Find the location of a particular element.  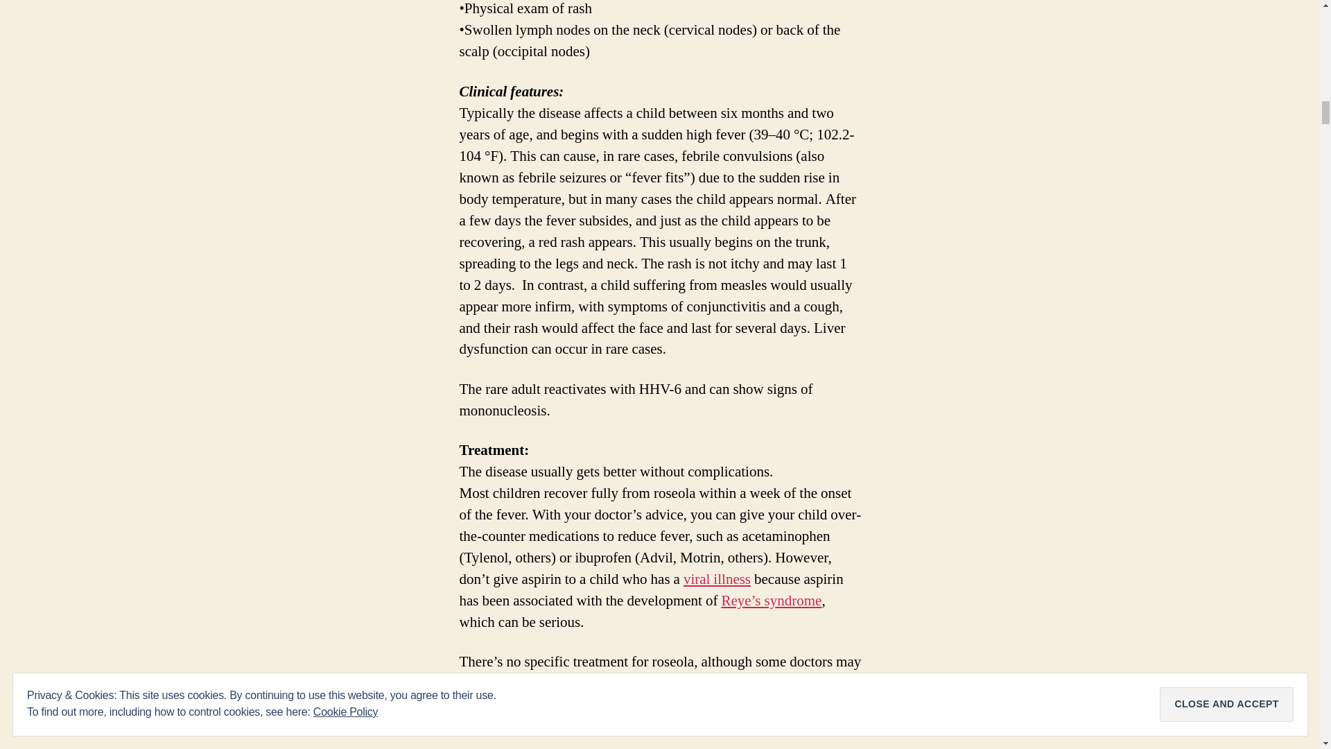

Reye's syndrome is located at coordinates (771, 601).